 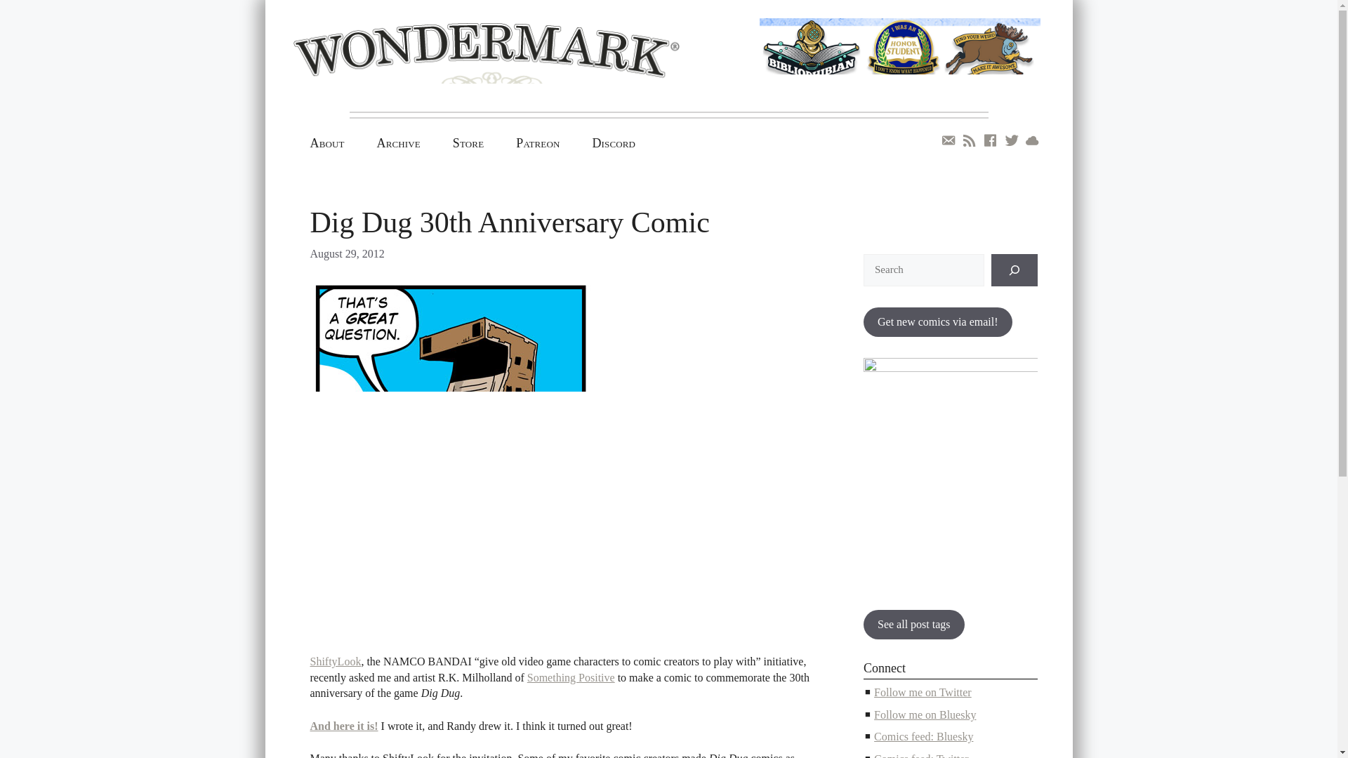 I want to click on Follow me on Bluesky, so click(x=925, y=714).